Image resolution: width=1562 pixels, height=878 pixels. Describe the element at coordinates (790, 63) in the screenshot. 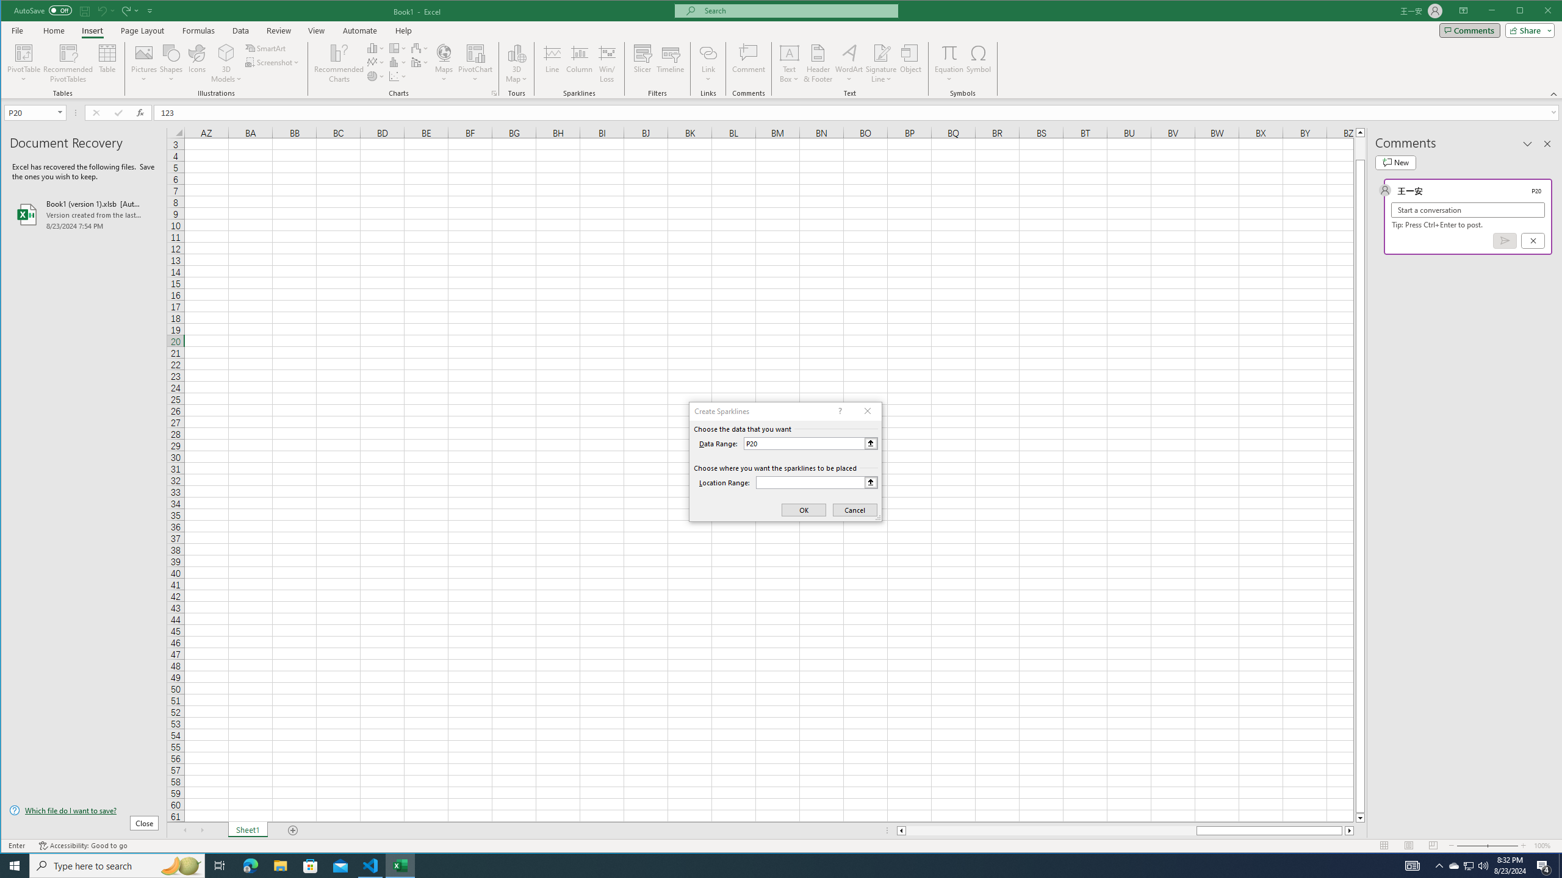

I see `Text Box` at that location.